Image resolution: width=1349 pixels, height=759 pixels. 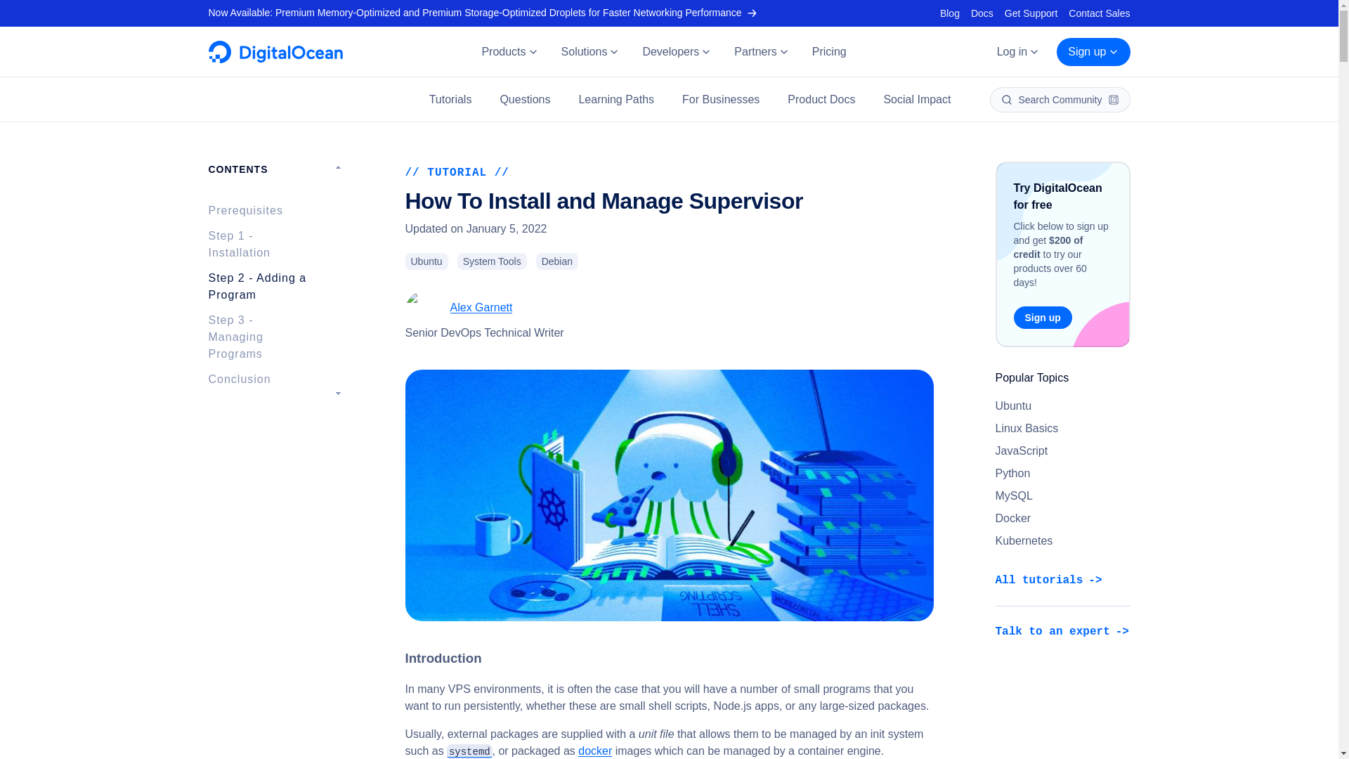 What do you see at coordinates (1099, 13) in the screenshot?
I see `Contact Sales` at bounding box center [1099, 13].